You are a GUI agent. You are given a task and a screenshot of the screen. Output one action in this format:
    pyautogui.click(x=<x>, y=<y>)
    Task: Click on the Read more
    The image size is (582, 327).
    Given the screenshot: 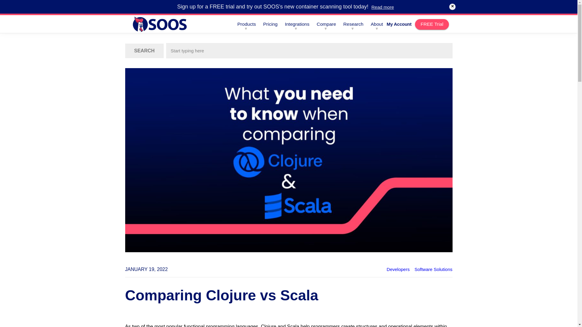 What is the action you would take?
    pyautogui.click(x=383, y=7)
    